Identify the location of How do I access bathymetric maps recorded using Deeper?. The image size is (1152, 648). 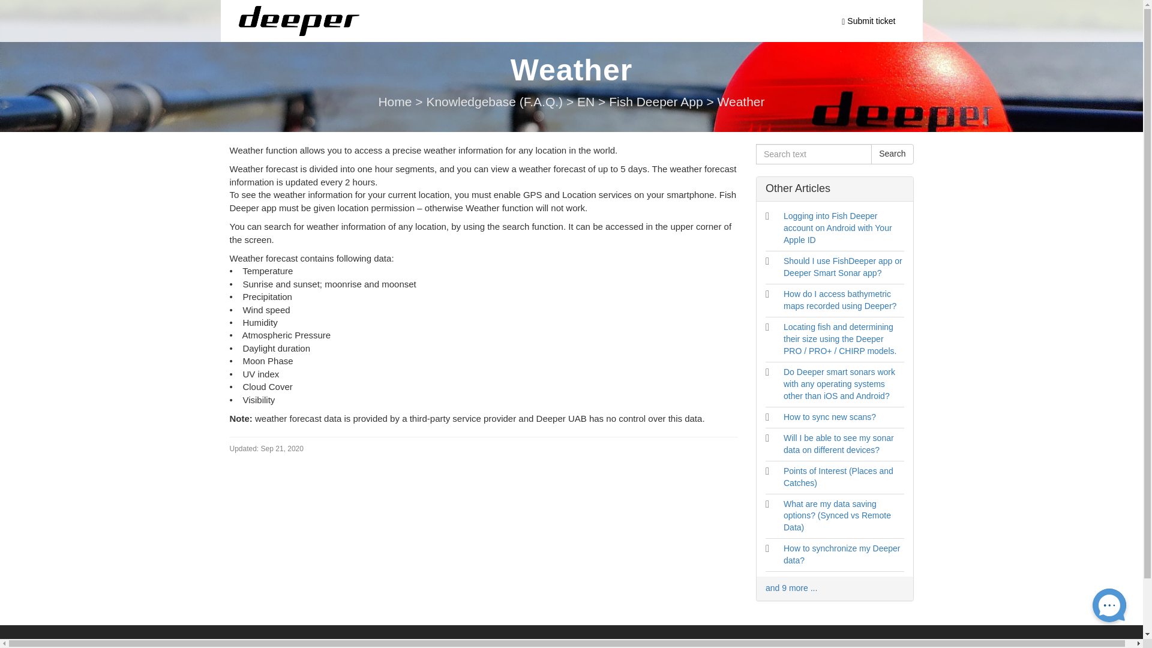
(839, 300).